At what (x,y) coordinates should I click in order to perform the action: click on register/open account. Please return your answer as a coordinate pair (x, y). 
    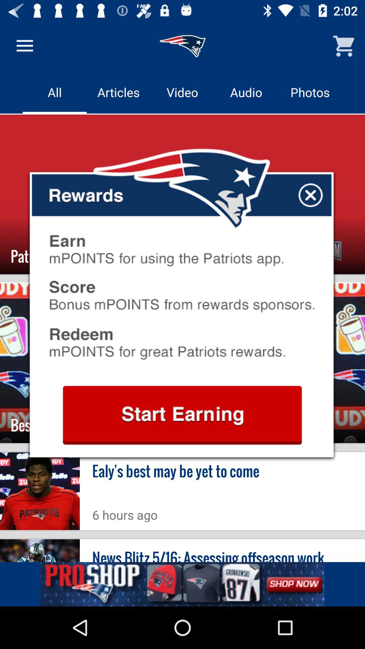
    Looking at the image, I should click on (182, 415).